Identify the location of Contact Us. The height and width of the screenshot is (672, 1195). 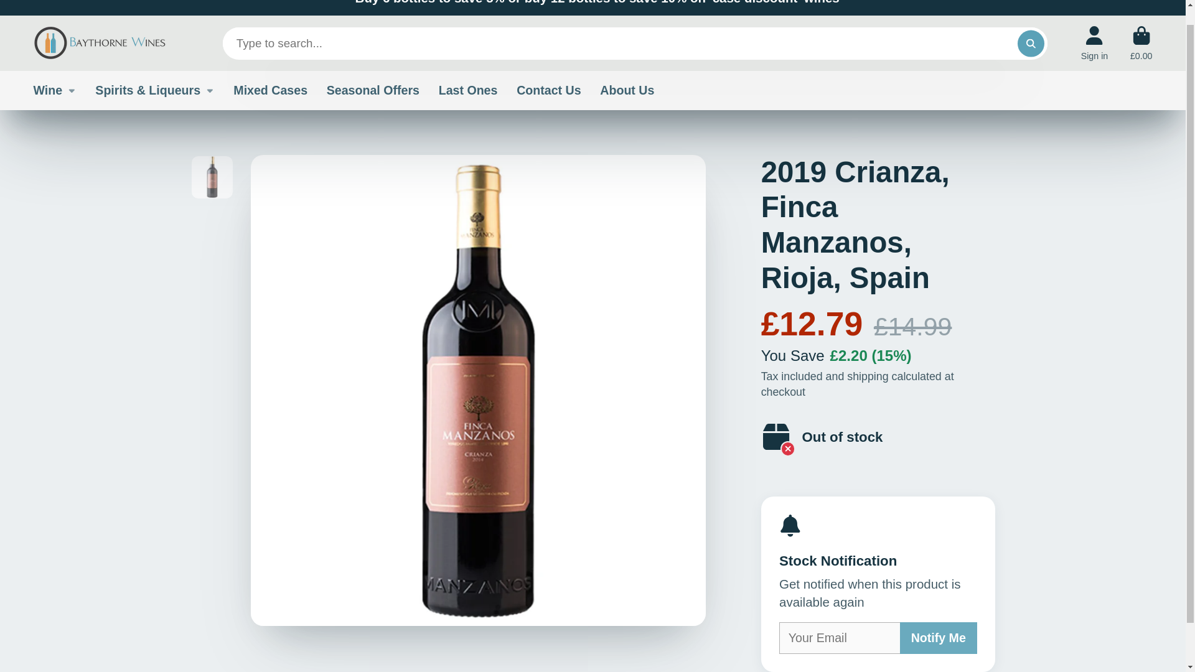
(548, 91).